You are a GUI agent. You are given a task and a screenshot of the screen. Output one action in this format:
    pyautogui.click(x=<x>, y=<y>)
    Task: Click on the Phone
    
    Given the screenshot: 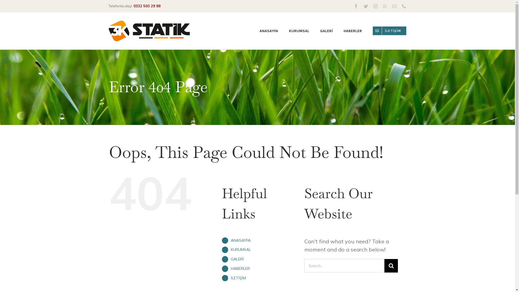 What is the action you would take?
    pyautogui.click(x=404, y=6)
    